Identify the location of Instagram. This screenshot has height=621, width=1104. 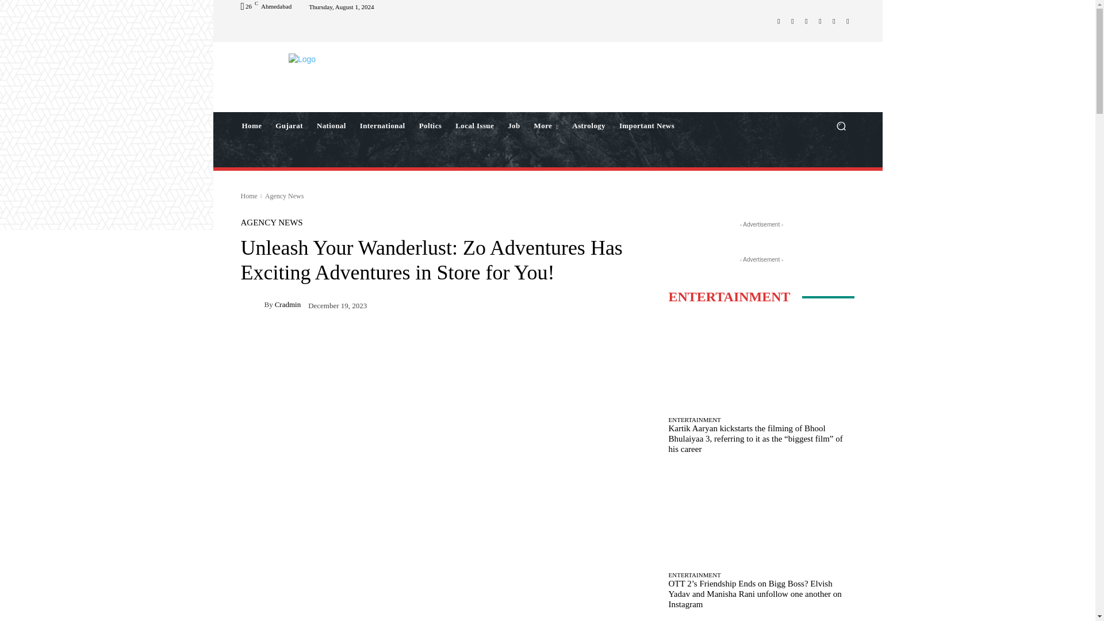
(792, 20).